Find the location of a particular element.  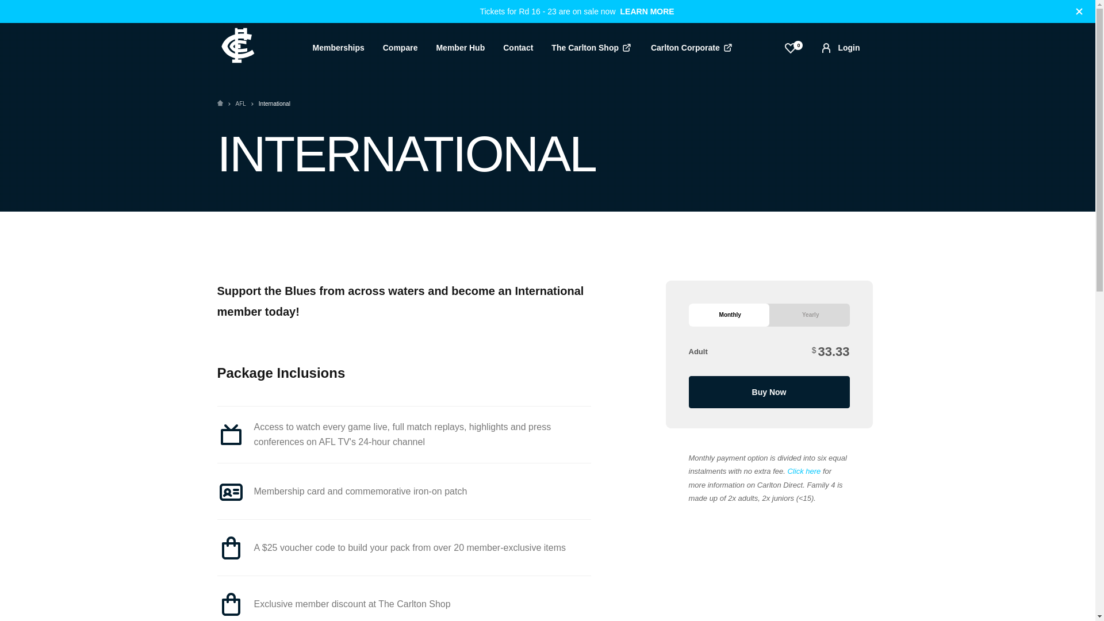

Member Hub is located at coordinates (460, 47).